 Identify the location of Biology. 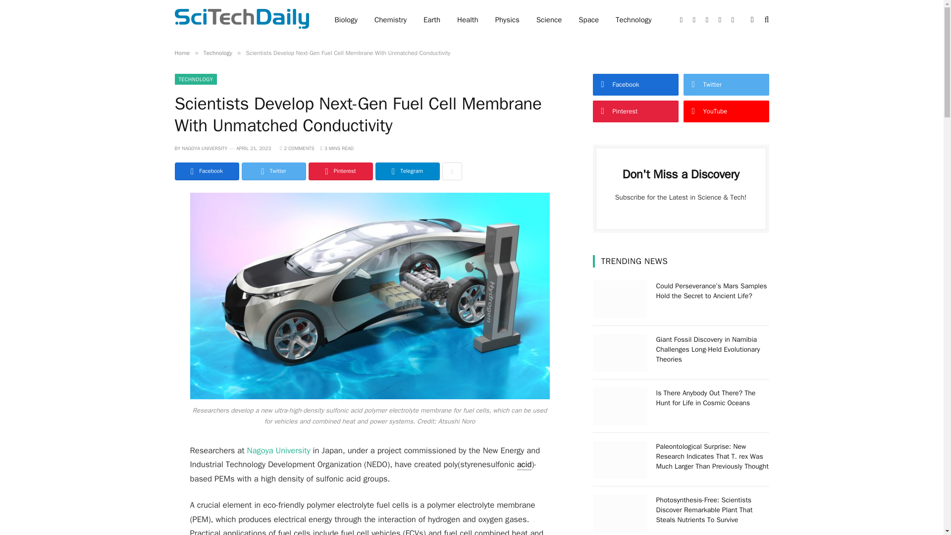
(346, 20).